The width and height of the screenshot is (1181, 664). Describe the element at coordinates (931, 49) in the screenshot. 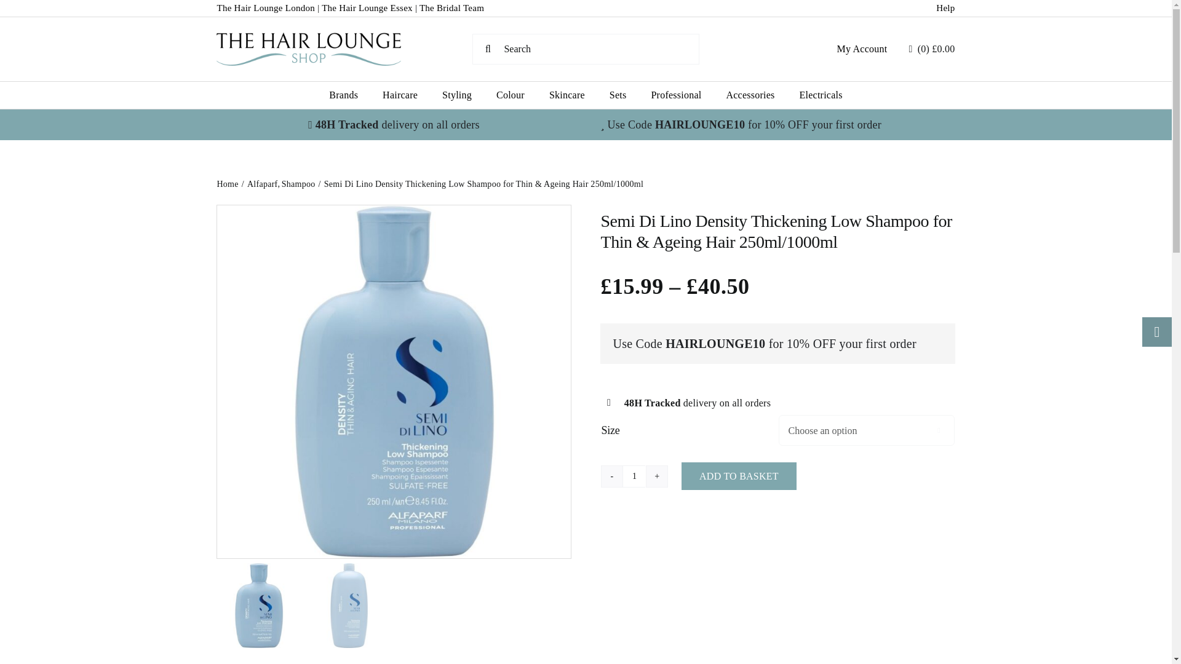

I see `Start shopping` at that location.